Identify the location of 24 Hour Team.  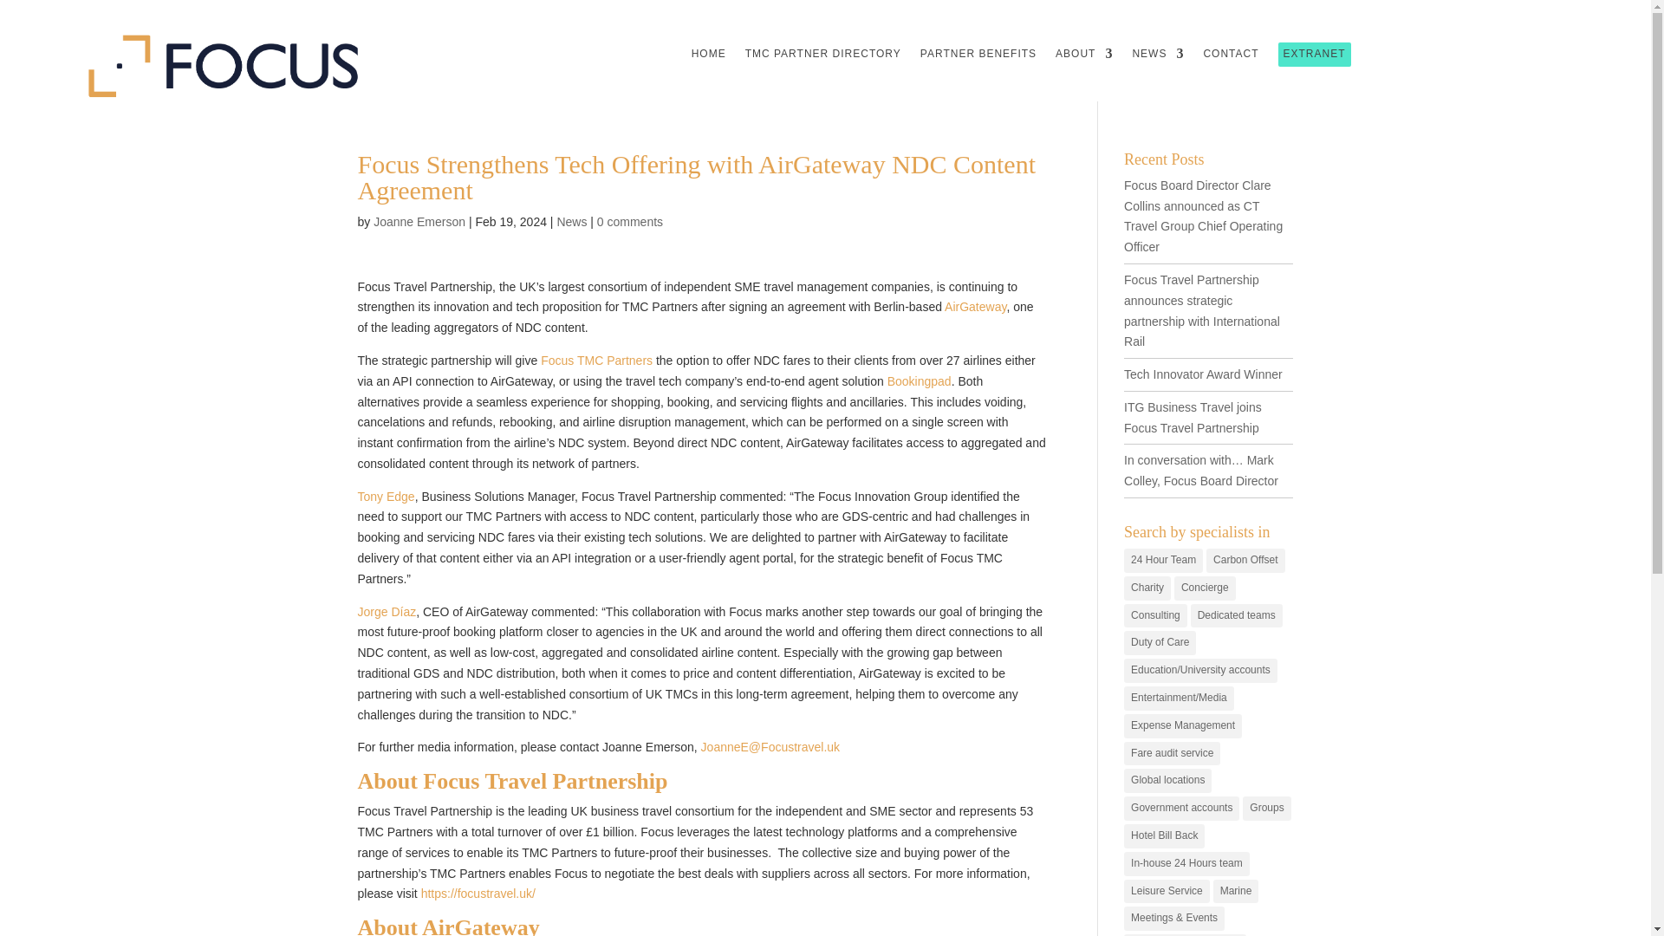
(1163, 560).